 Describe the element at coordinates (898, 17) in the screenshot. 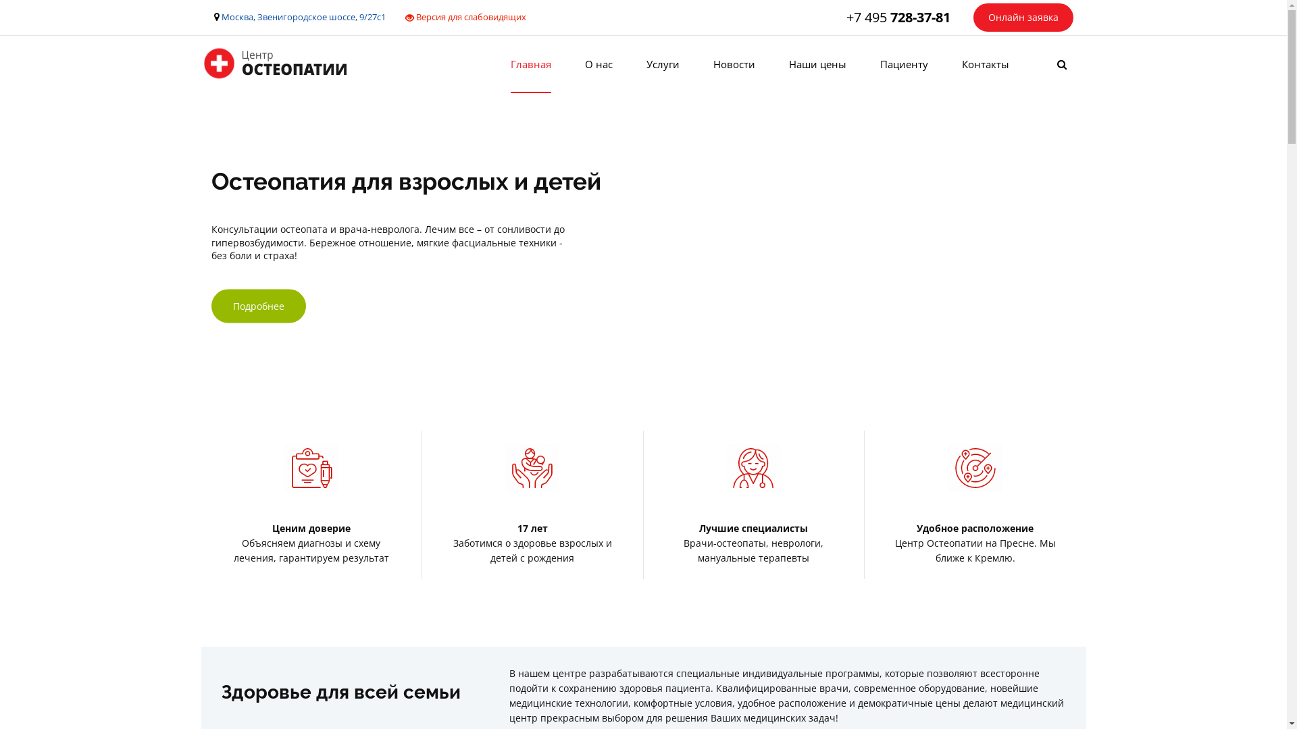

I see `+7 495 728-37-81` at that location.